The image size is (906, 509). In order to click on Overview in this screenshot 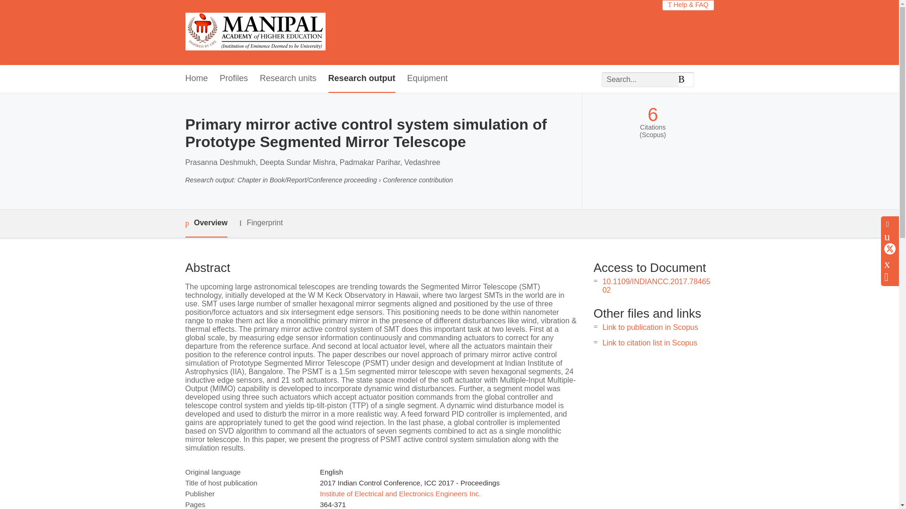, I will do `click(206, 223)`.